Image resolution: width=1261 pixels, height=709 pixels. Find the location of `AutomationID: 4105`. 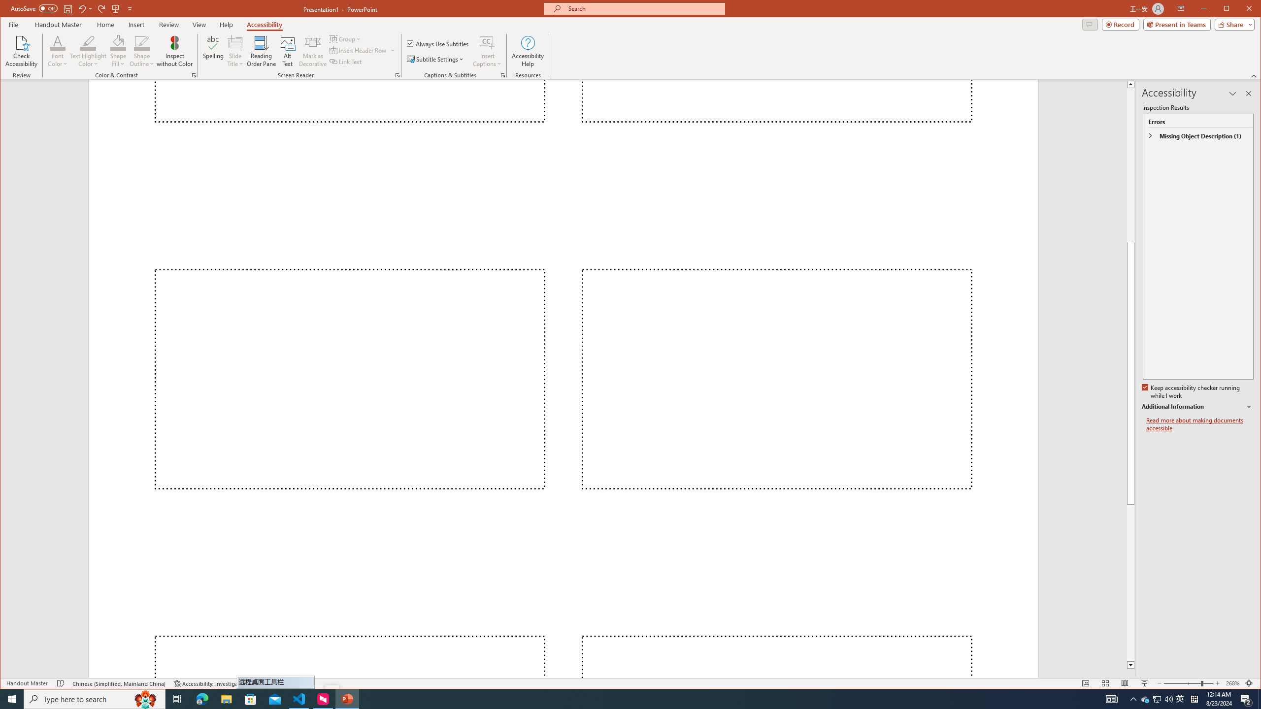

AutomationID: 4105 is located at coordinates (1111, 699).